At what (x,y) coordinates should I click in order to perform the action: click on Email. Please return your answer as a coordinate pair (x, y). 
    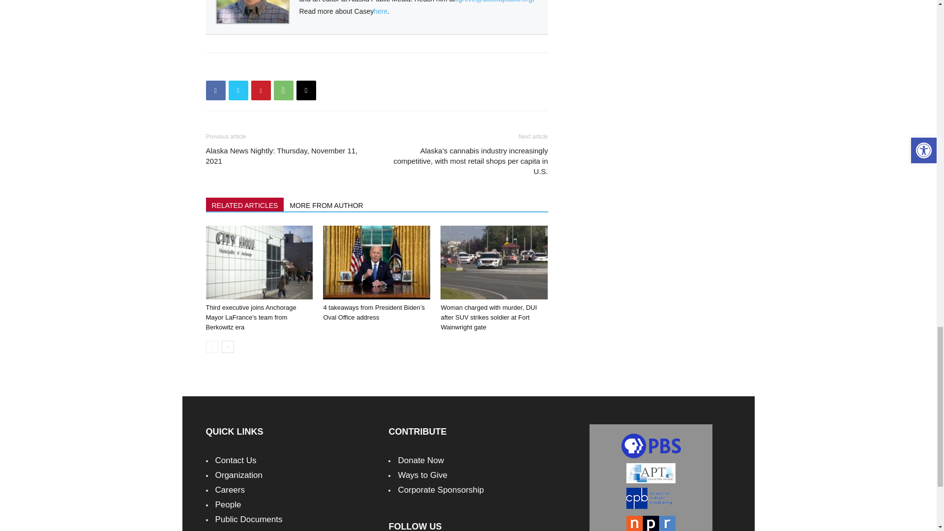
    Looking at the image, I should click on (306, 90).